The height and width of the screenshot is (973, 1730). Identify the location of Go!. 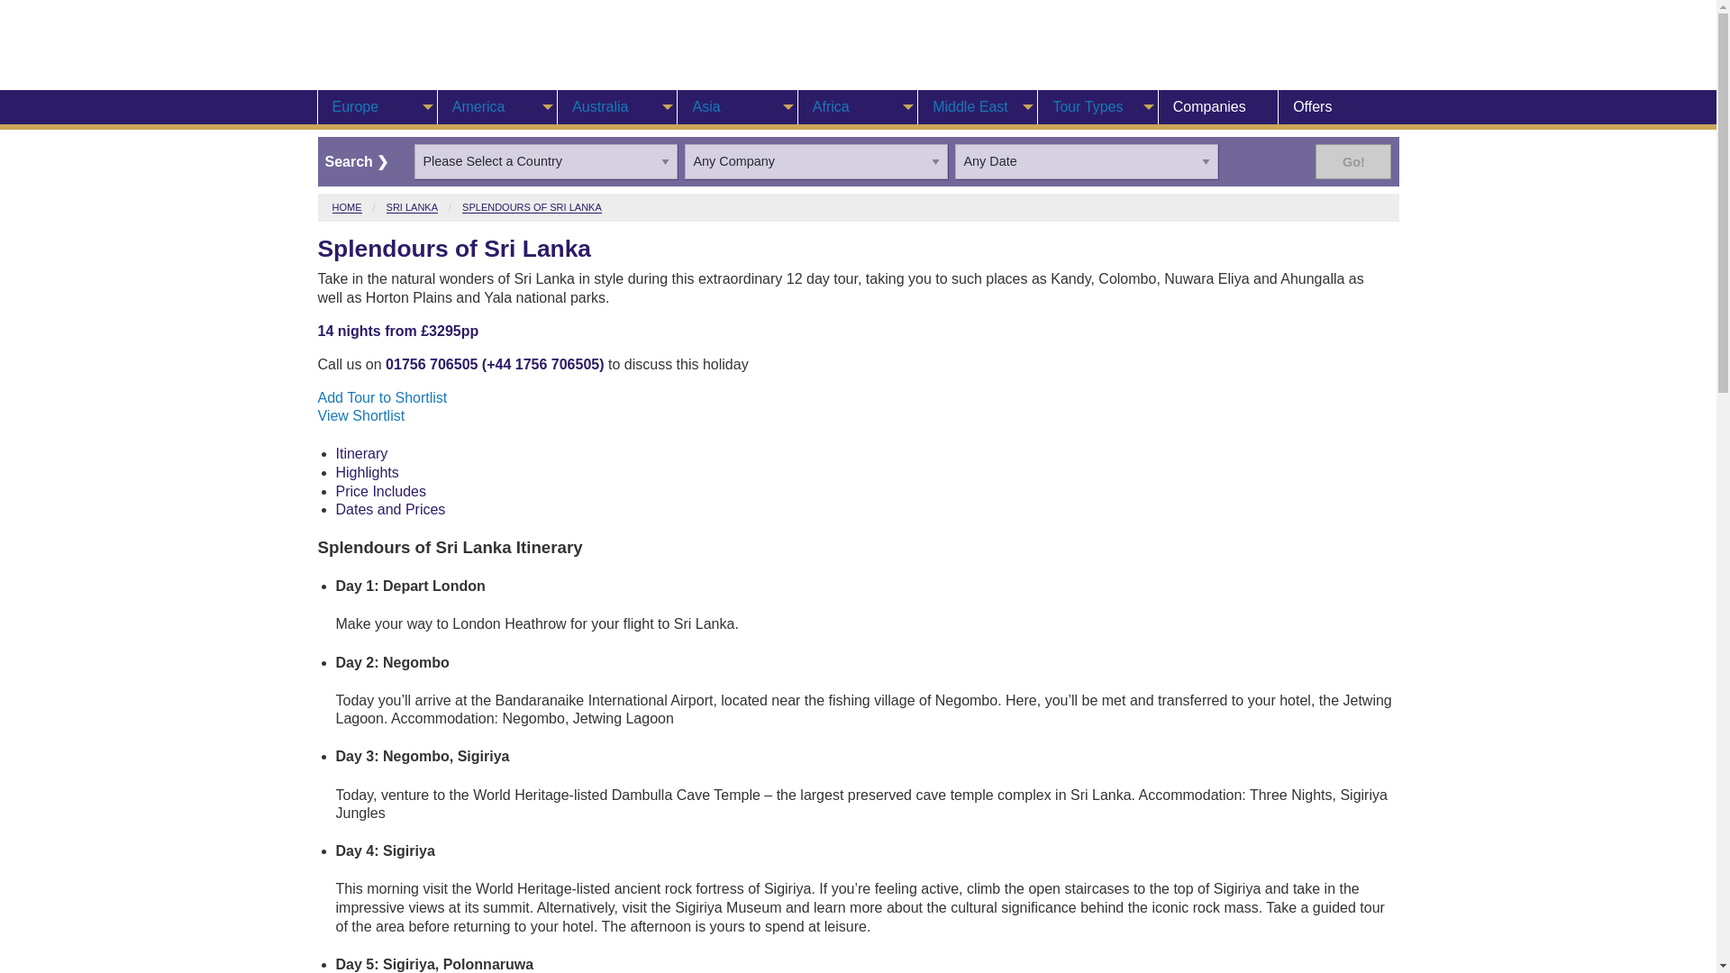
(1352, 160).